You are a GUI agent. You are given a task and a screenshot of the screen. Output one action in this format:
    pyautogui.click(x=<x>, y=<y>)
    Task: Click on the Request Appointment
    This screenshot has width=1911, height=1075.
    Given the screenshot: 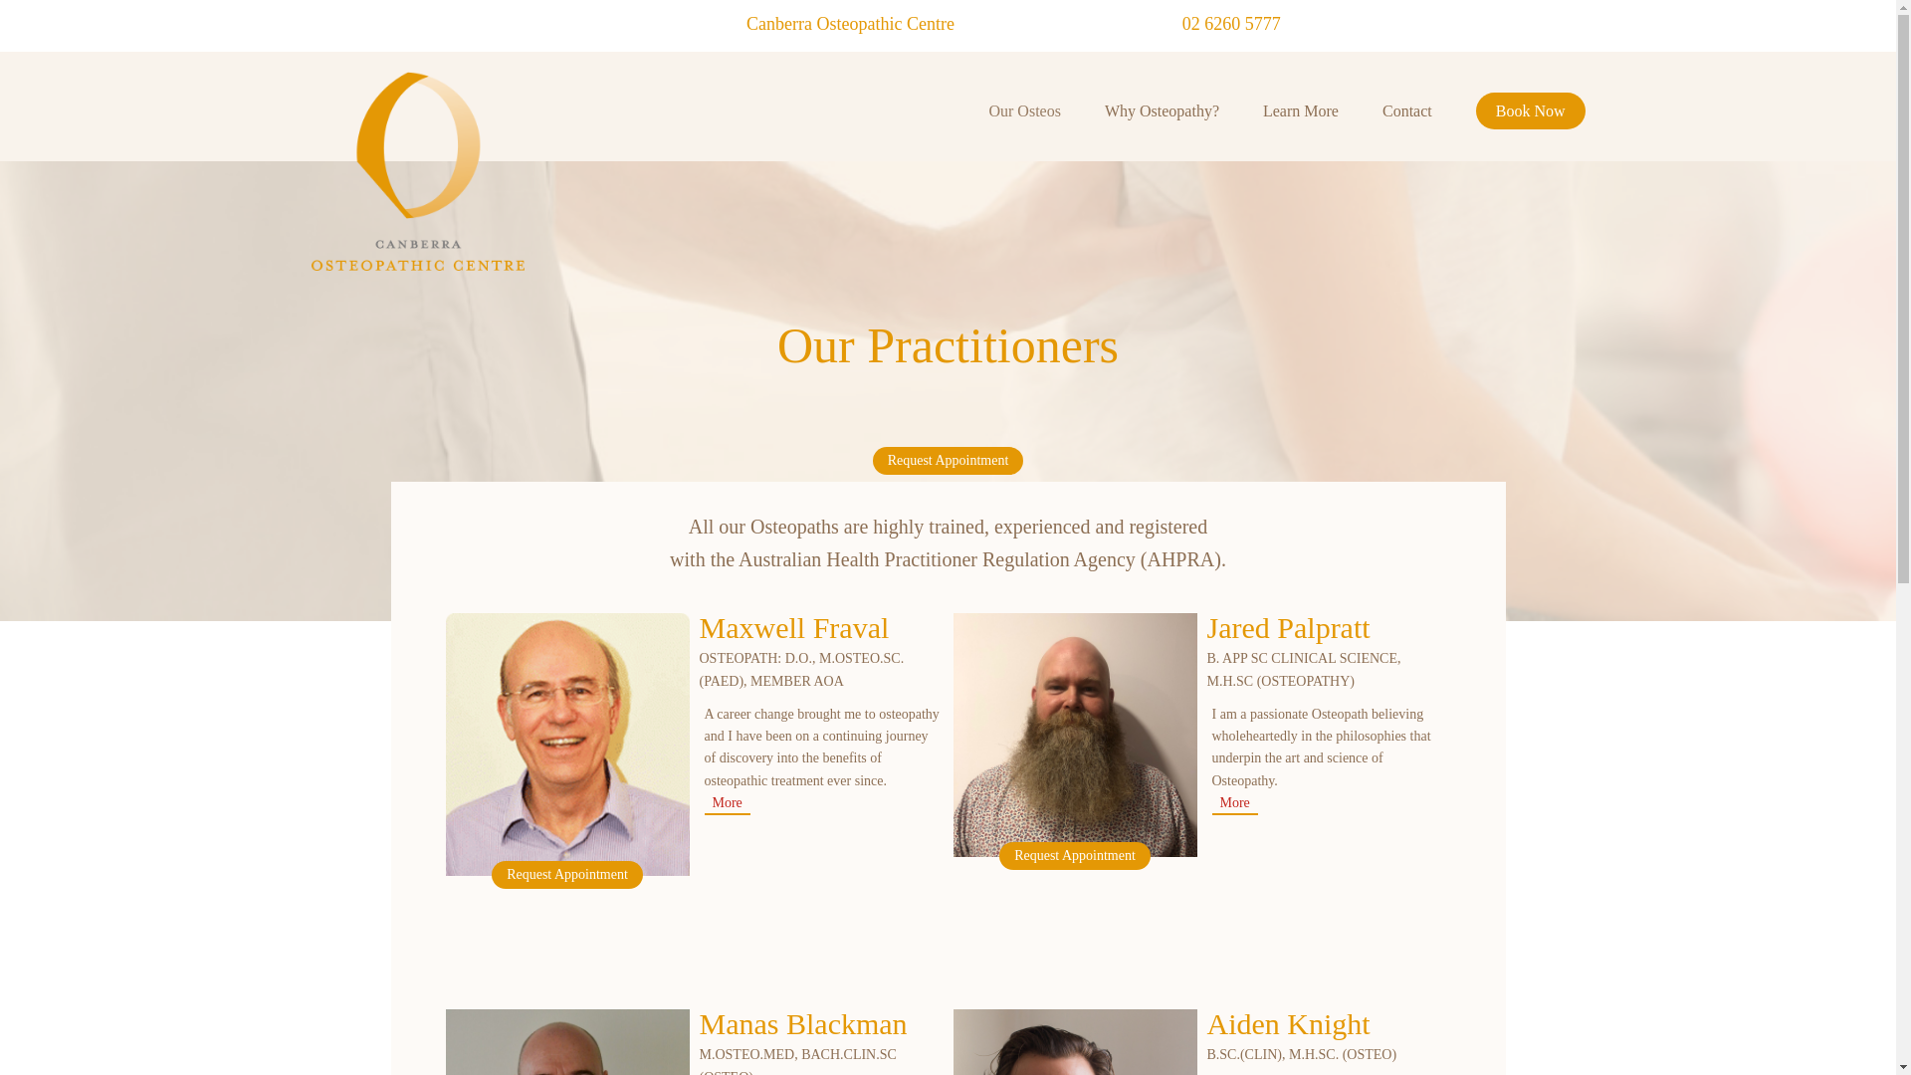 What is the action you would take?
    pyautogui.click(x=566, y=875)
    